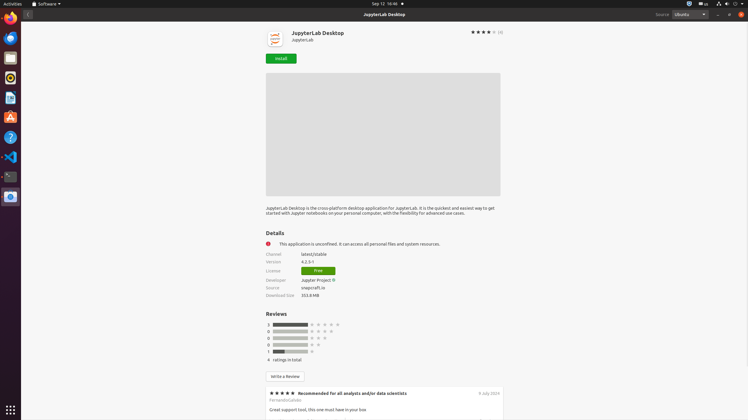  I want to click on Channel, so click(280, 254).